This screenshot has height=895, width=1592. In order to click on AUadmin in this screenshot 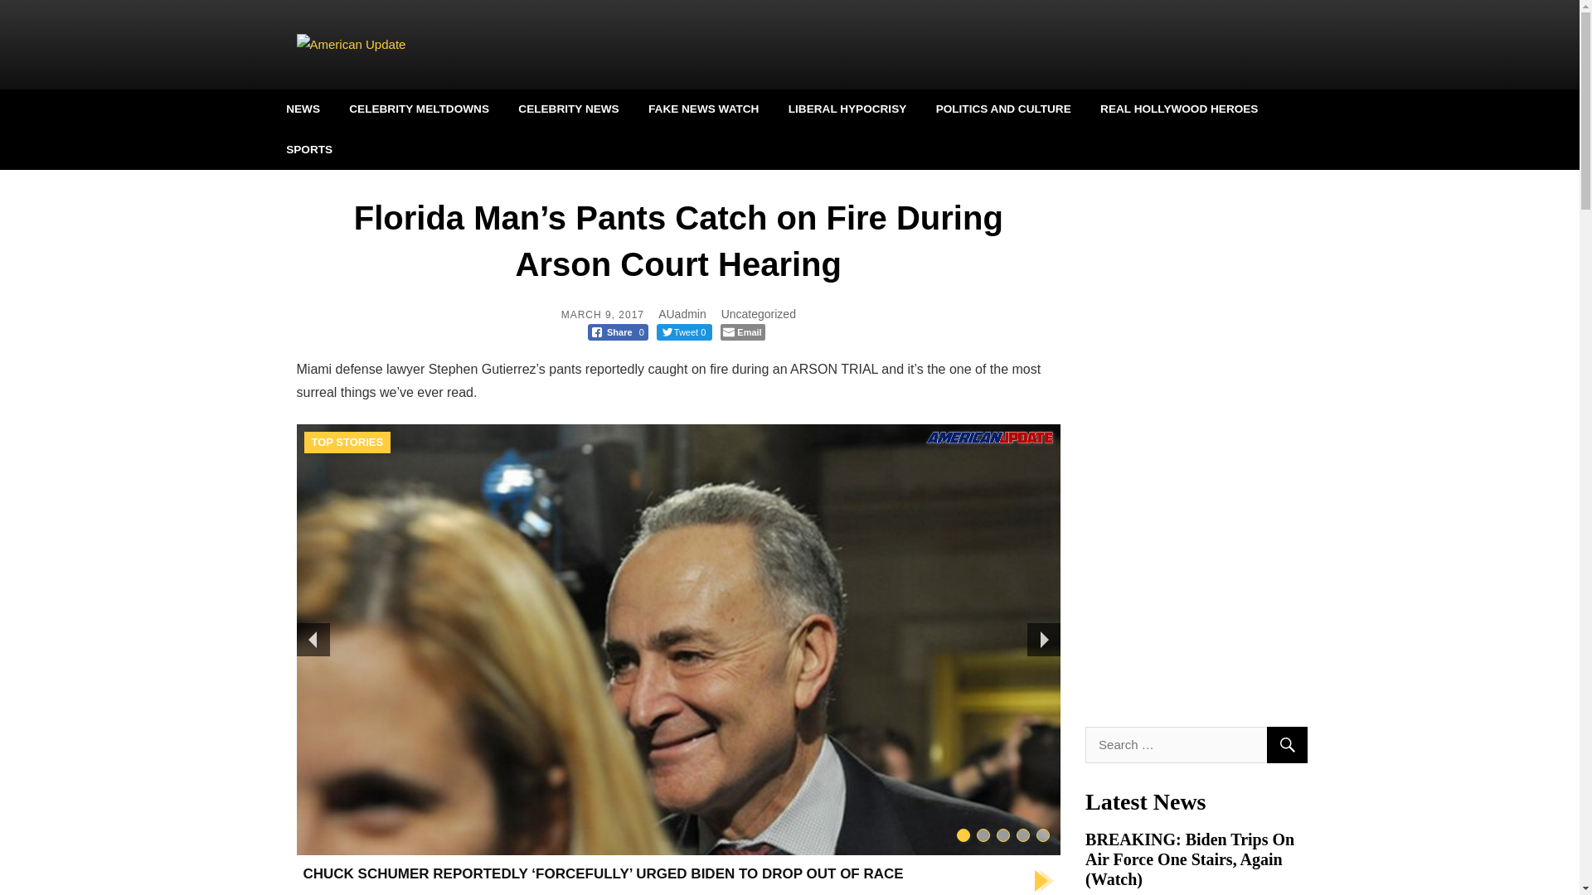, I will do `click(682, 313)`.